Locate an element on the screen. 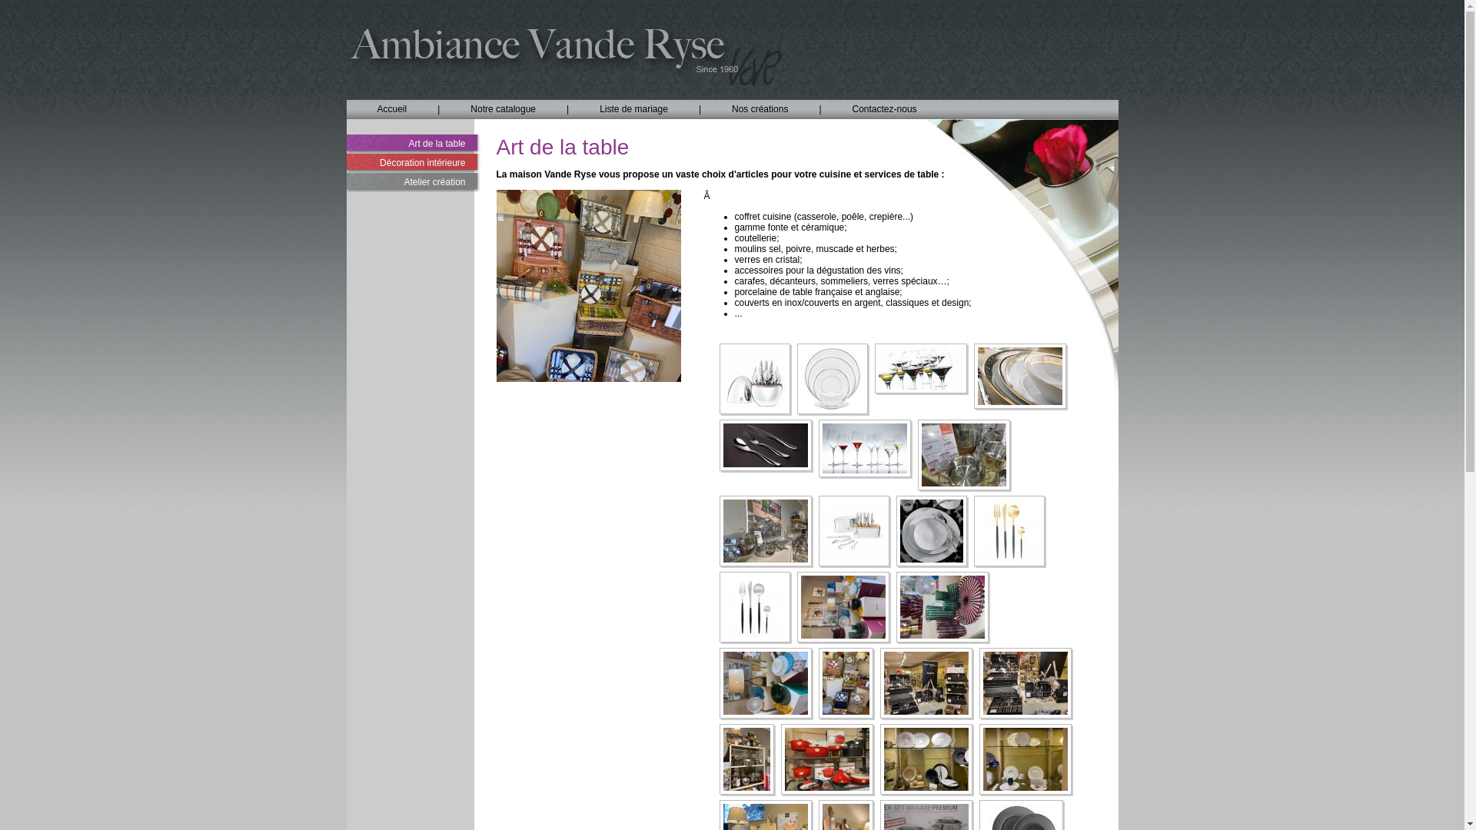 This screenshot has width=1476, height=830. Liste de mariage is located at coordinates (633, 109).